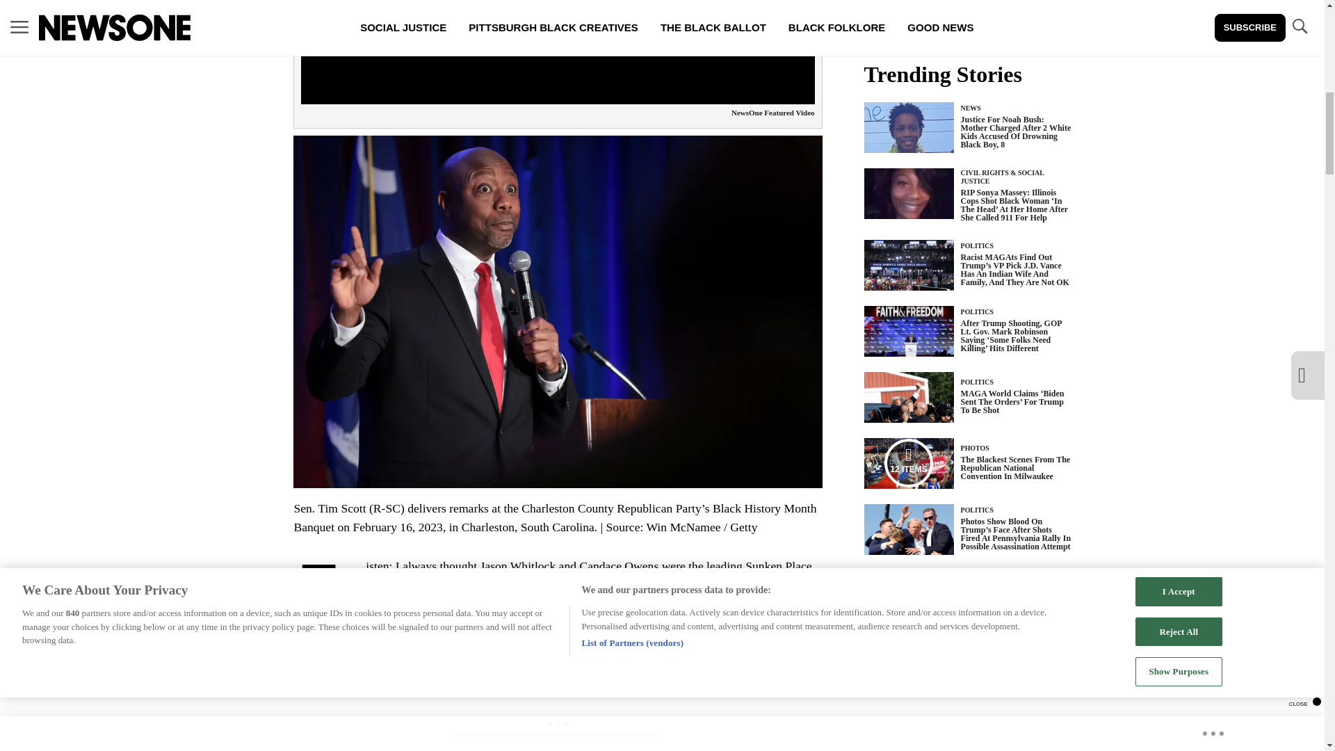 Image resolution: width=1335 pixels, height=751 pixels. Describe the element at coordinates (908, 462) in the screenshot. I see `Media Playlist` at that location.